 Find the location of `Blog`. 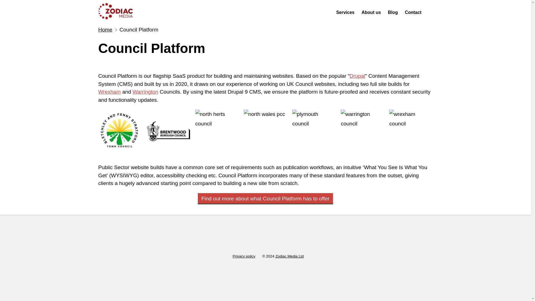

Blog is located at coordinates (393, 12).